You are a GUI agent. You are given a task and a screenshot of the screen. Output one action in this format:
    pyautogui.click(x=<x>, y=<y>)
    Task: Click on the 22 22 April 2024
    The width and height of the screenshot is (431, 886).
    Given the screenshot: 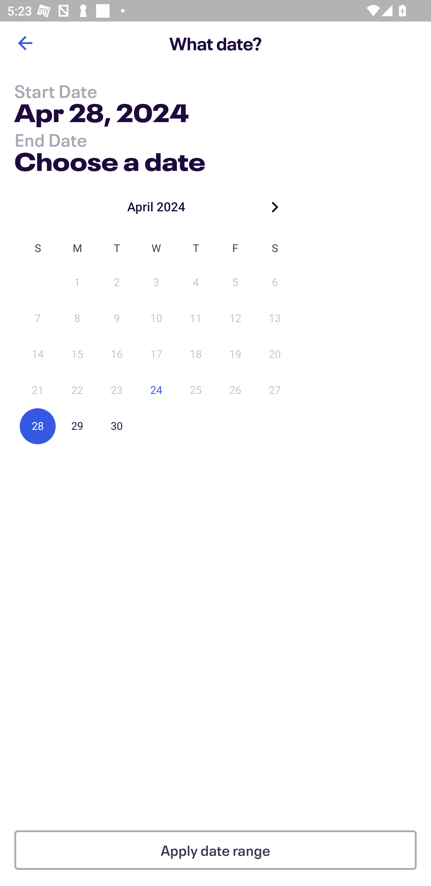 What is the action you would take?
    pyautogui.click(x=77, y=390)
    